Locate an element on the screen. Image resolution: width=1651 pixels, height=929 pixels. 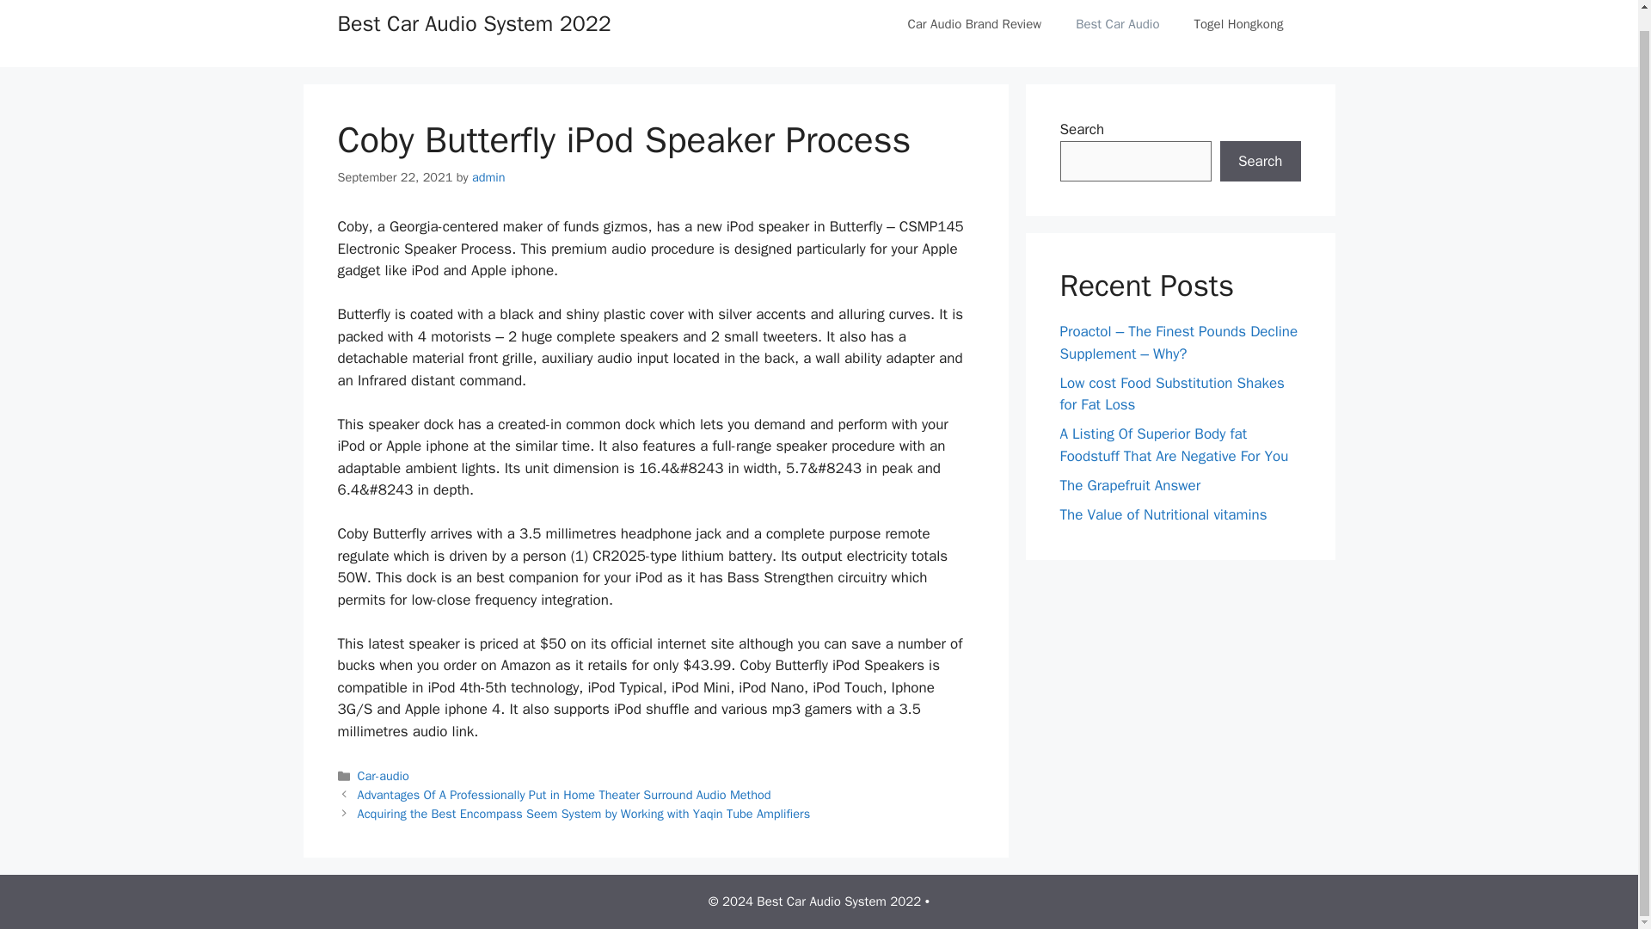
admin is located at coordinates (488, 176).